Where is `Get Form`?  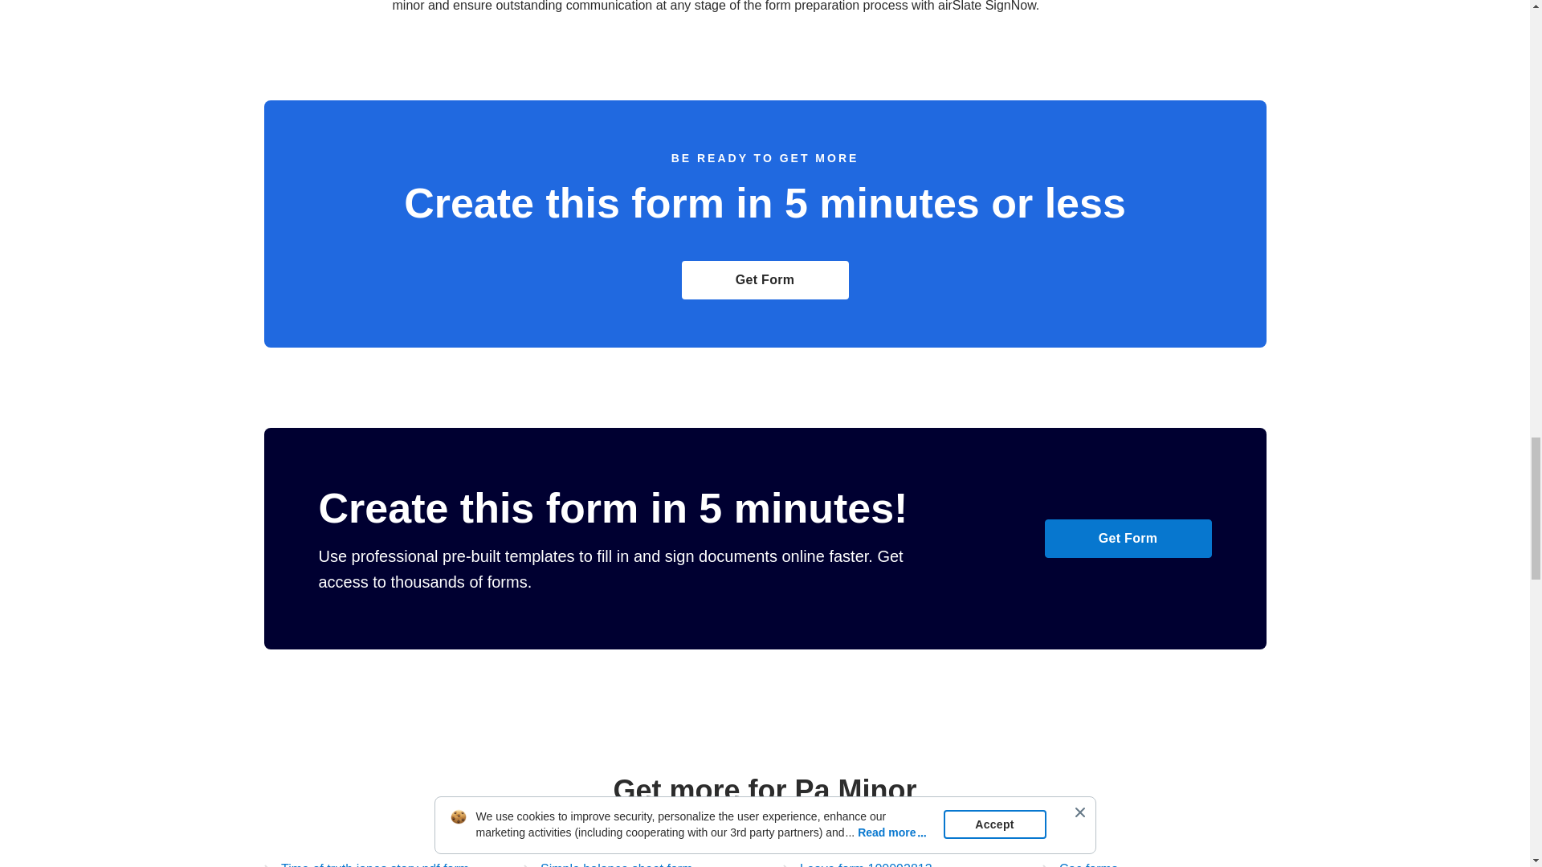 Get Form is located at coordinates (765, 279).